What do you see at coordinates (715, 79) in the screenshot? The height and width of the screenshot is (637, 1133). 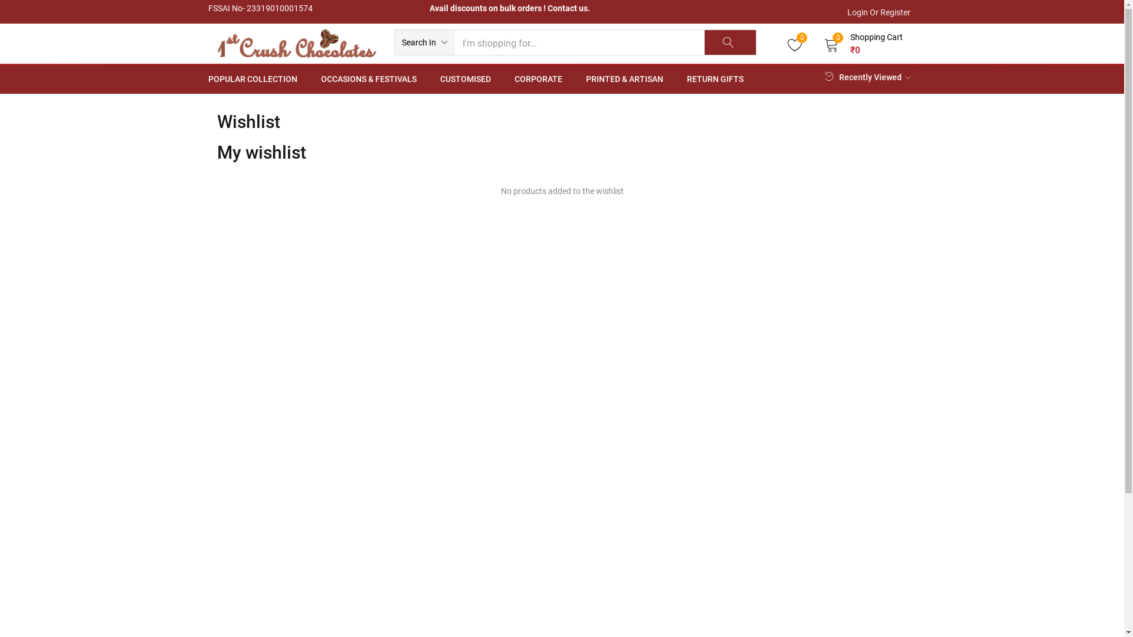 I see `RETURN GIFTS` at bounding box center [715, 79].